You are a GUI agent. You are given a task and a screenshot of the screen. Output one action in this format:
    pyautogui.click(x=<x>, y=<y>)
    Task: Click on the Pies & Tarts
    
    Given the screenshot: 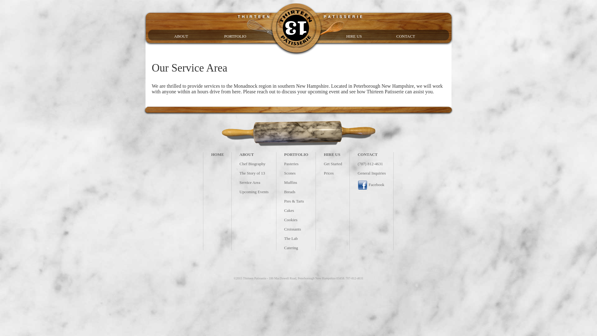 What is the action you would take?
    pyautogui.click(x=294, y=201)
    